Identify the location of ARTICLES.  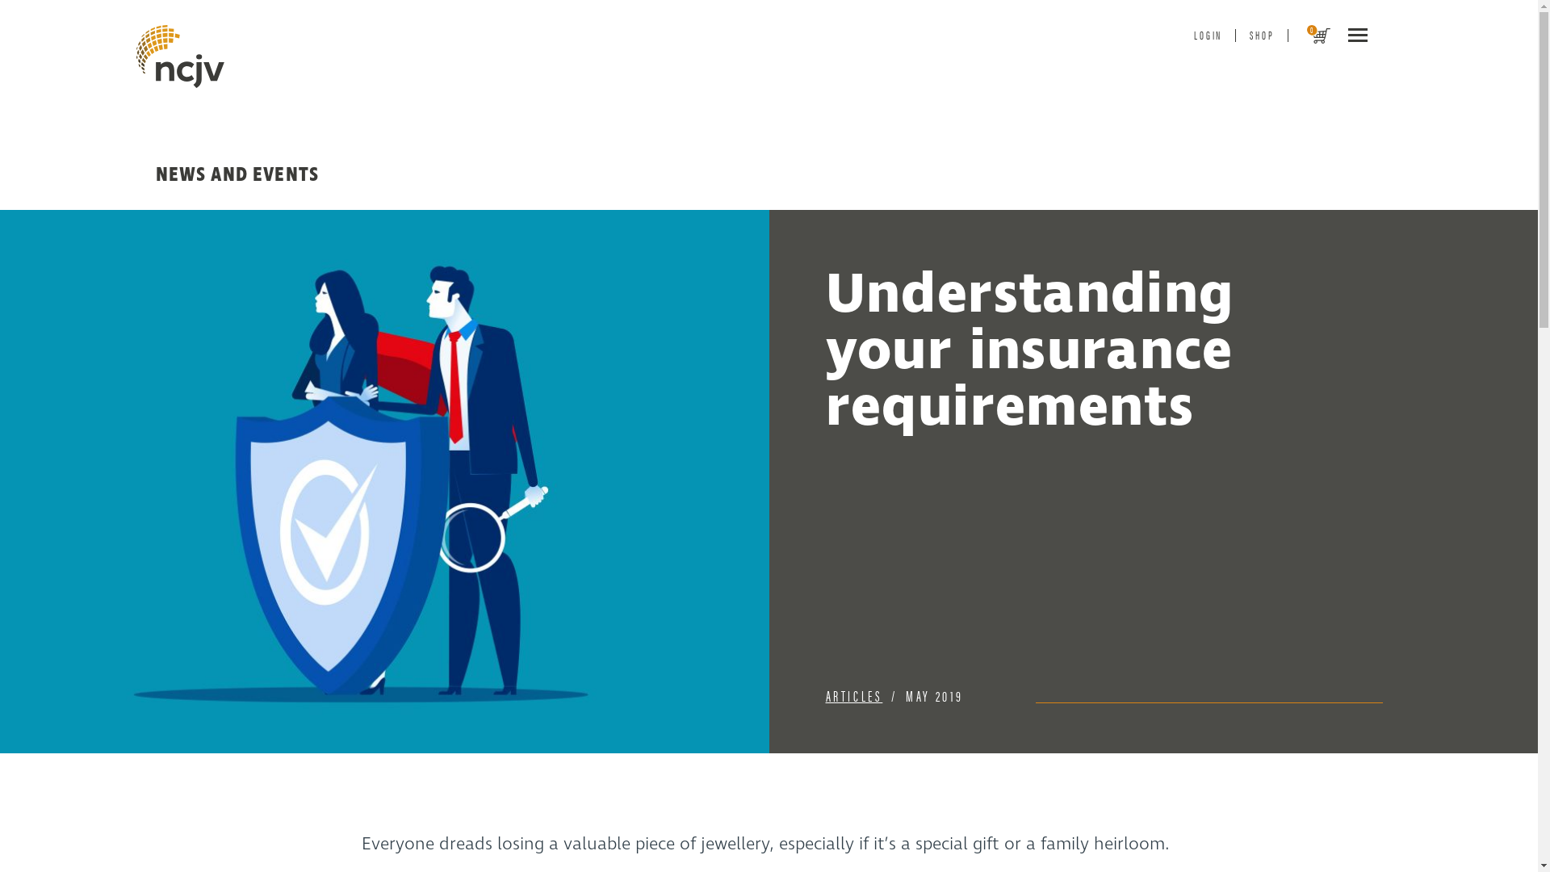
(854, 694).